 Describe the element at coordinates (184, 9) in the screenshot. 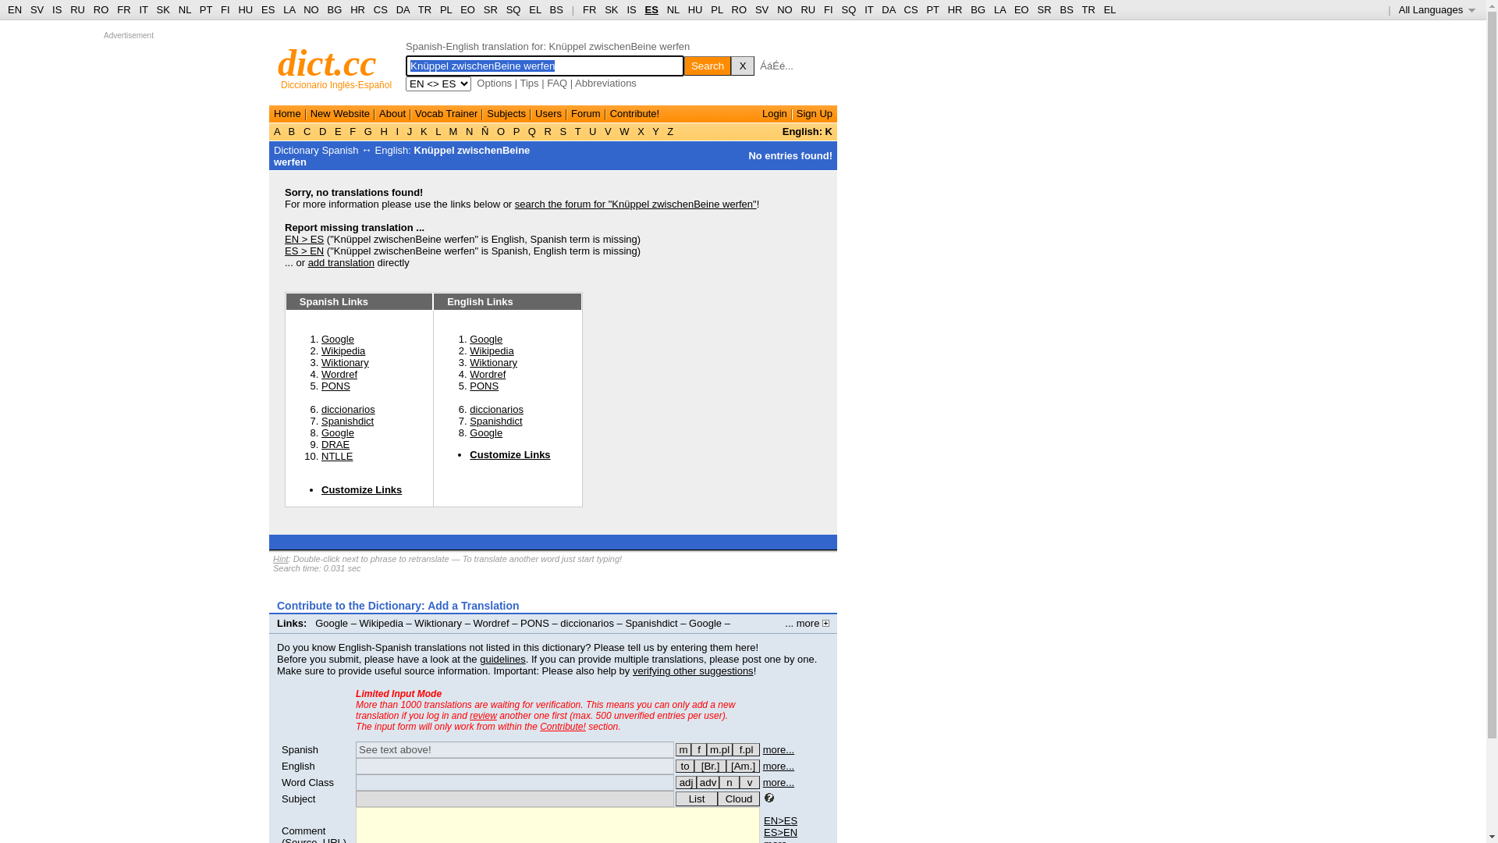

I see `NL` at that location.